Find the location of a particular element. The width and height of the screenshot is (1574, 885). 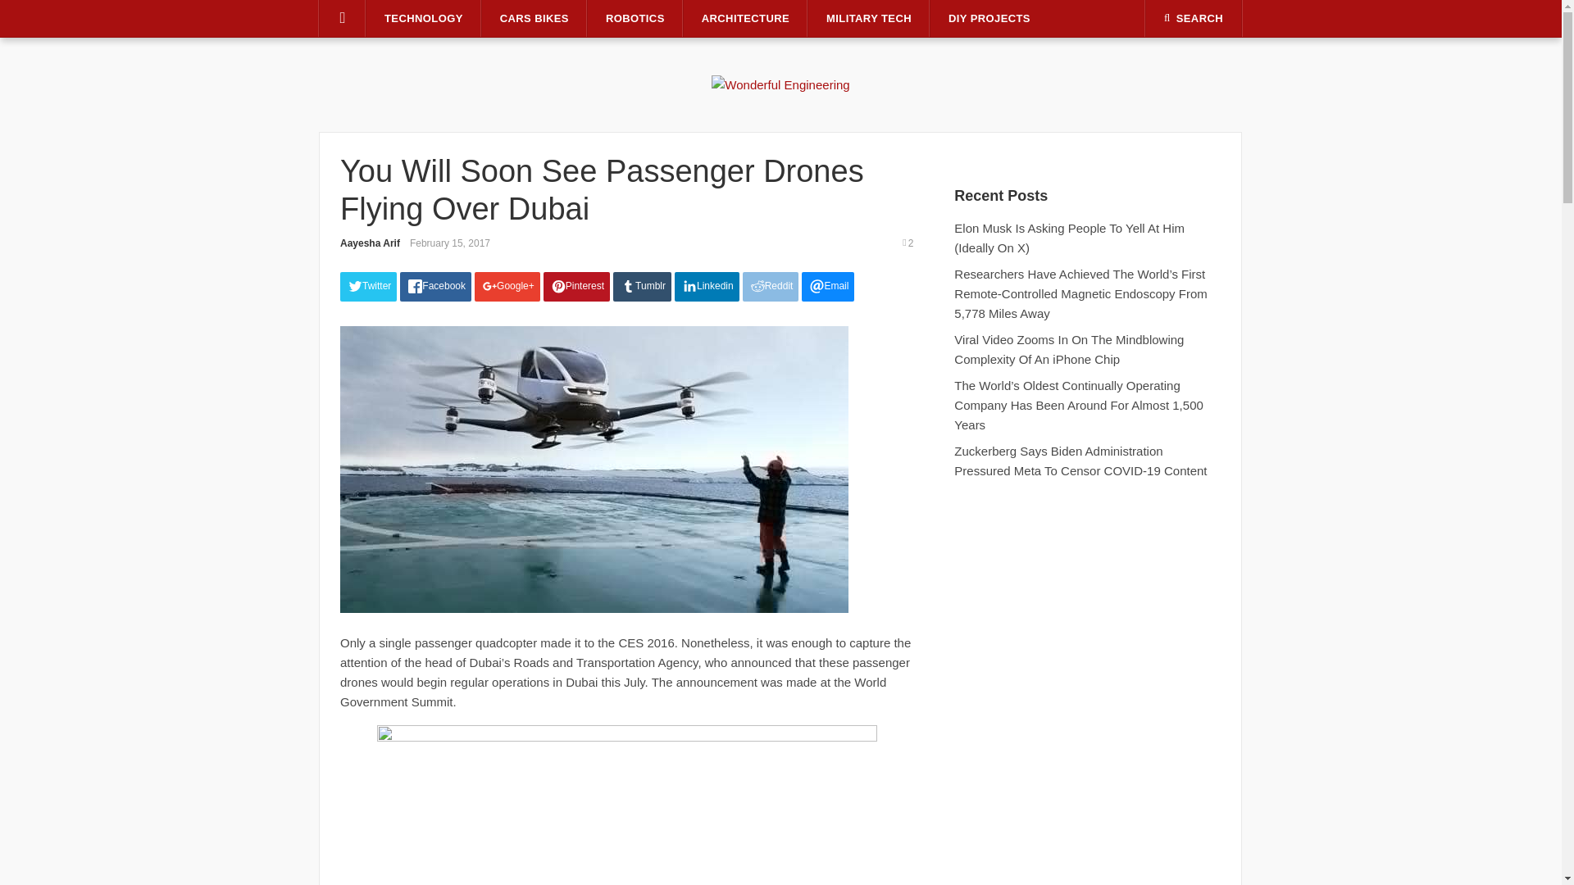

Aayesha Arif is located at coordinates (369, 243).